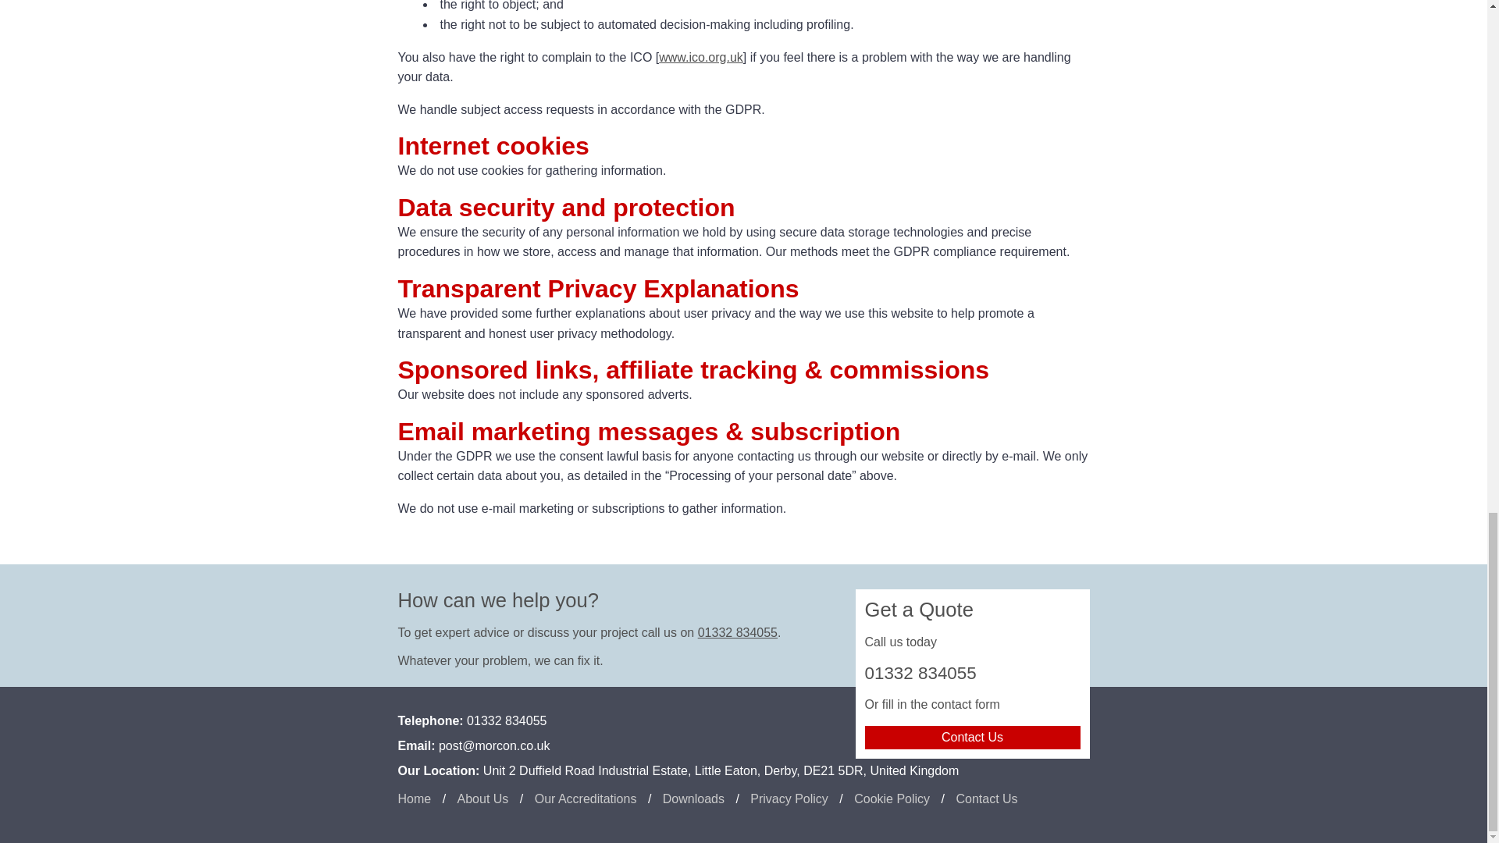  What do you see at coordinates (482, 799) in the screenshot?
I see `About Us` at bounding box center [482, 799].